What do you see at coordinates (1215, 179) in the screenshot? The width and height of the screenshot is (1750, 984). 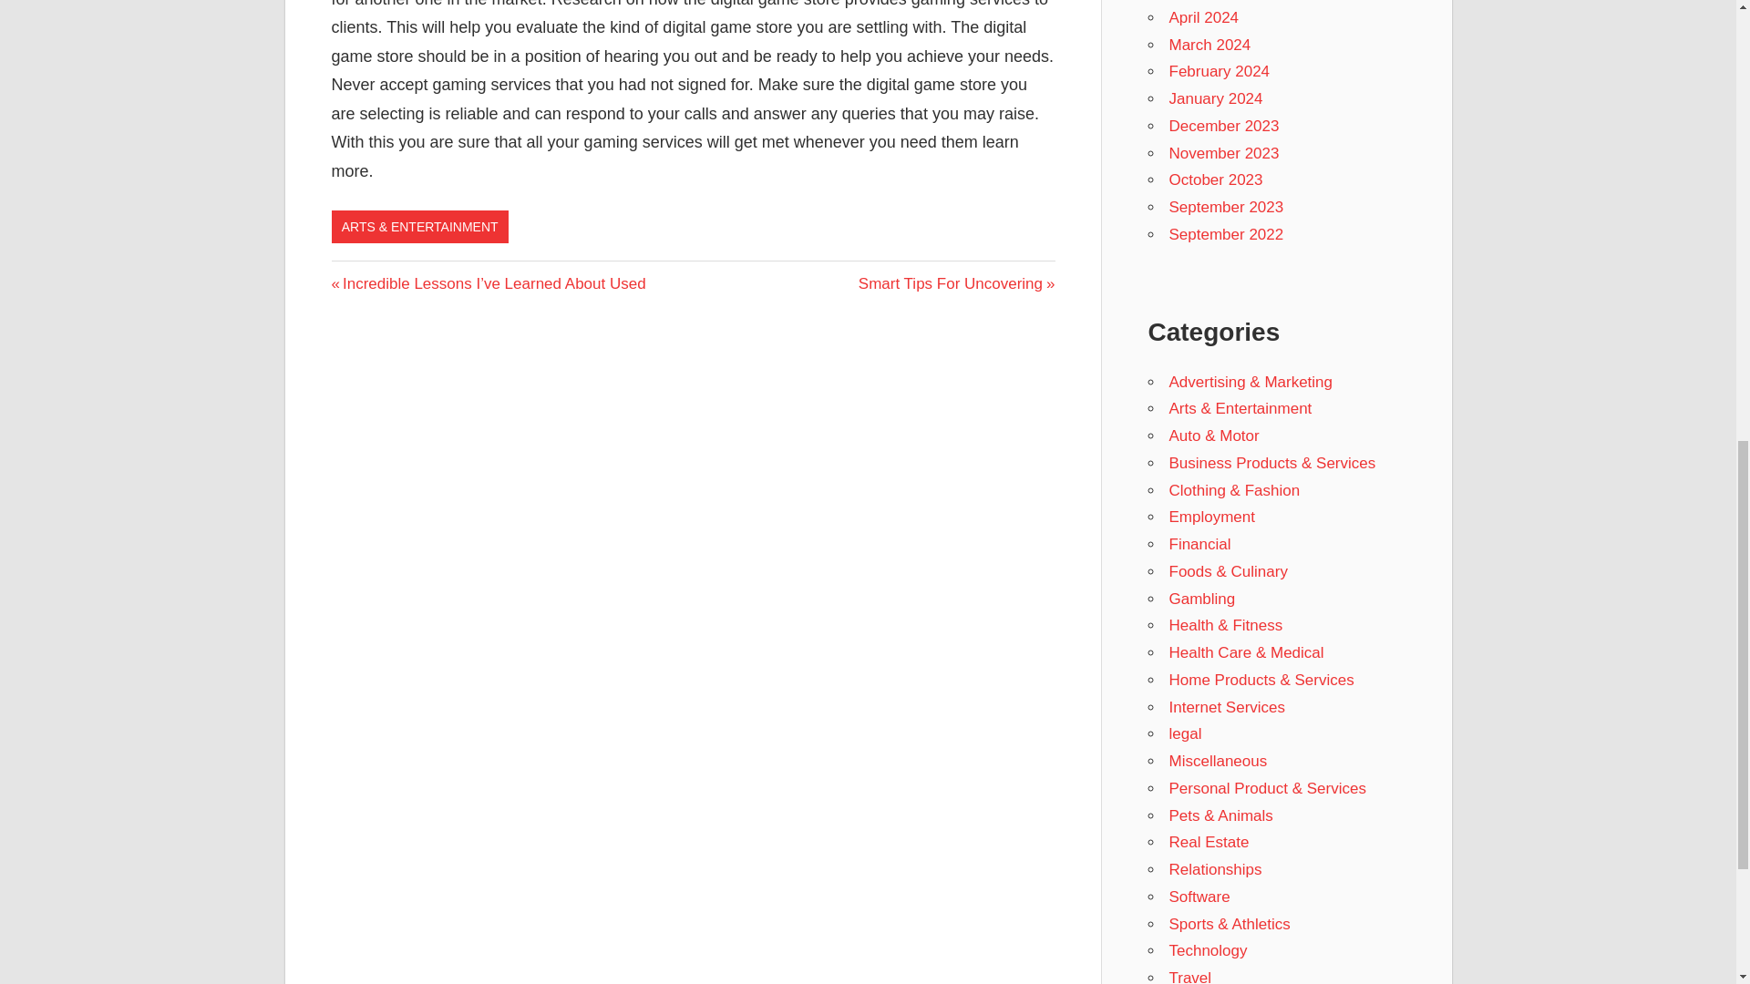 I see `October 2023` at bounding box center [1215, 179].